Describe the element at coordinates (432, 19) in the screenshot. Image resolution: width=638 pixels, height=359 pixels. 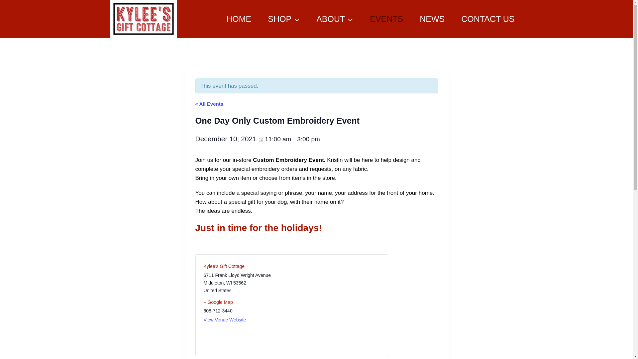
I see `NEWS` at that location.